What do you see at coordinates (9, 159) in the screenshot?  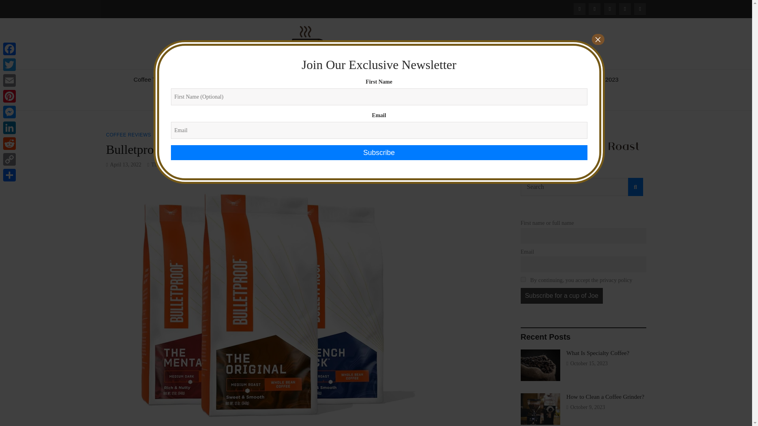 I see `Copy Link` at bounding box center [9, 159].